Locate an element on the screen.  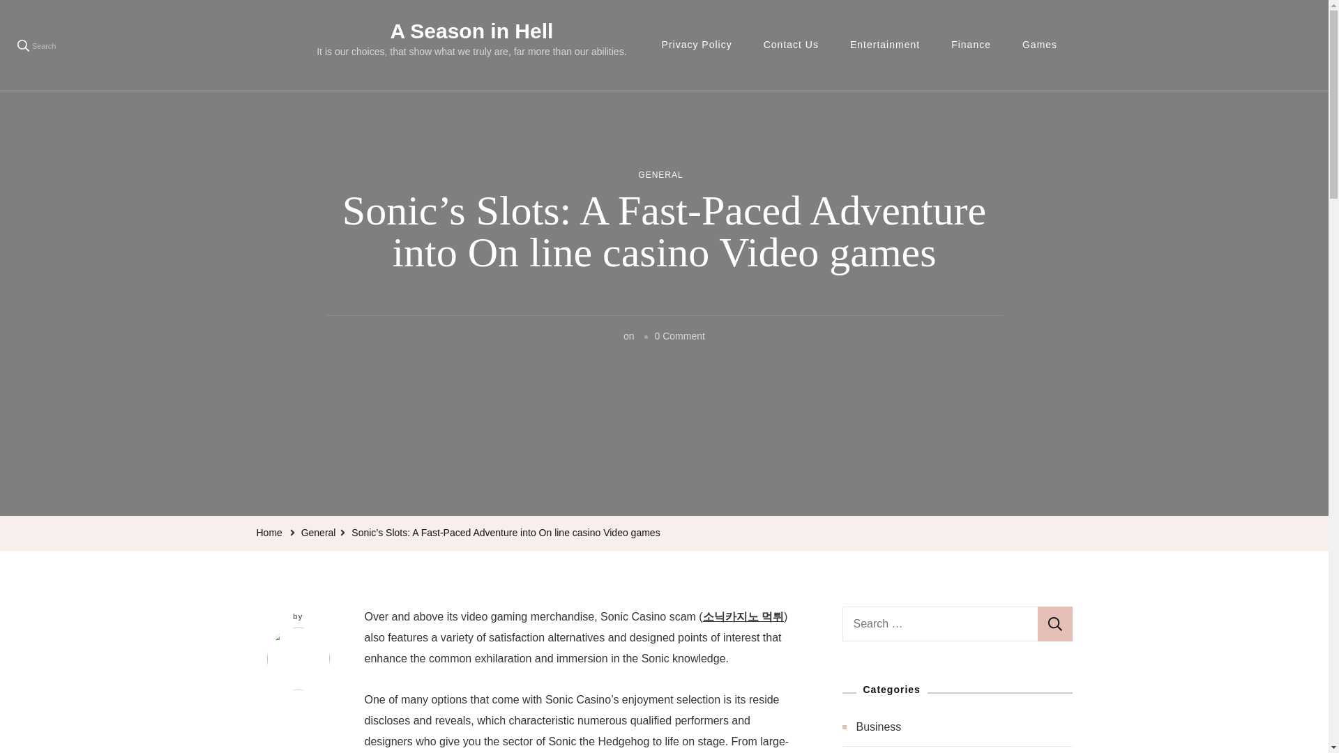
Search is located at coordinates (1054, 624).